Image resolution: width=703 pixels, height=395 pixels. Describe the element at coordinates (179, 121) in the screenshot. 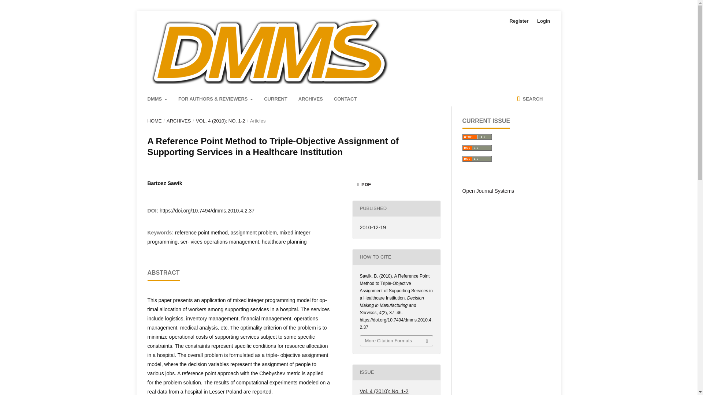

I see `ARCHIVES` at that location.